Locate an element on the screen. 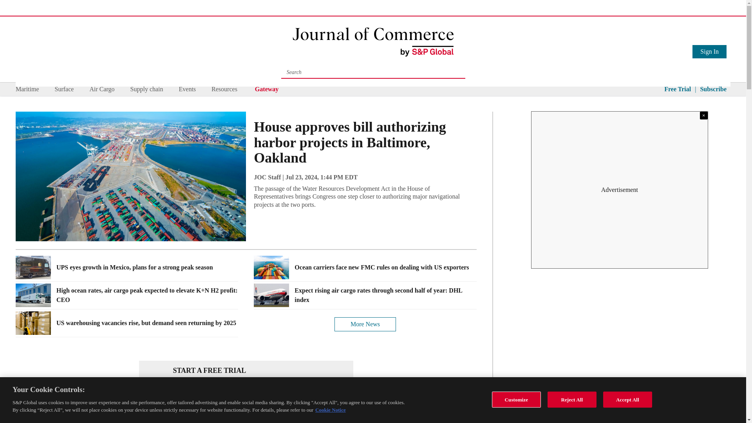 Image resolution: width=752 pixels, height=423 pixels. Air Cargo is located at coordinates (102, 89).